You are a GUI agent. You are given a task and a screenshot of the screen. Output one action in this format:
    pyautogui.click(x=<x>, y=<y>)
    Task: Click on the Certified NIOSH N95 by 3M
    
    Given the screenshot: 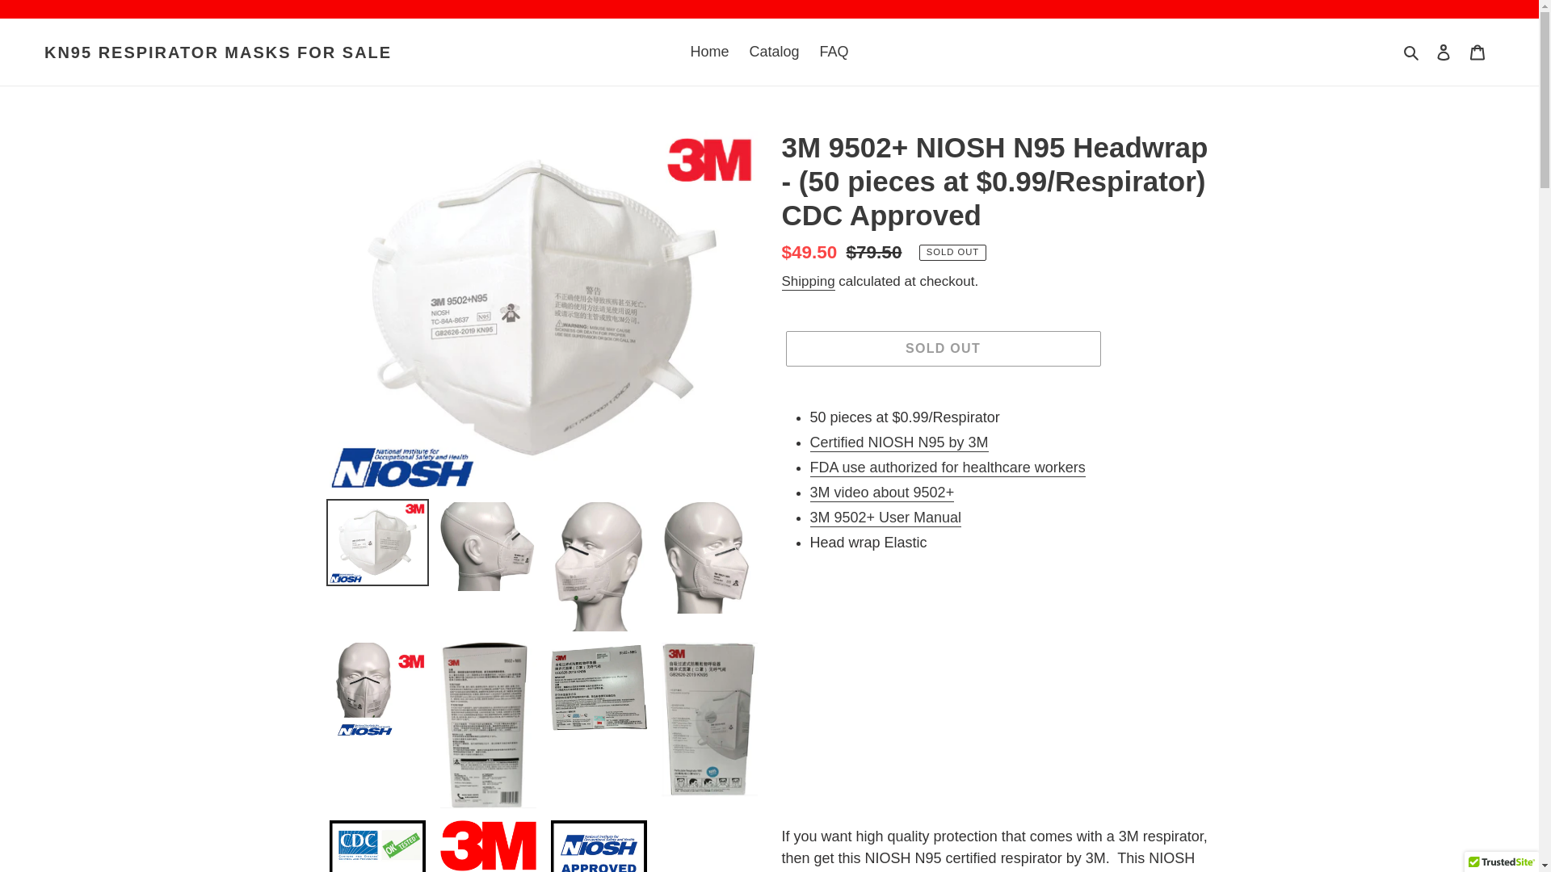 What is the action you would take?
    pyautogui.click(x=898, y=442)
    